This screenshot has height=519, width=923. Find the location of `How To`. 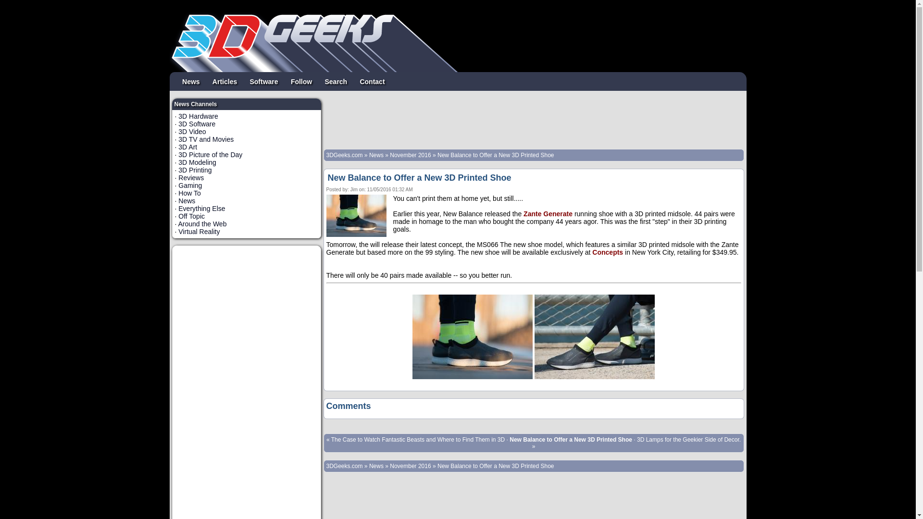

How To is located at coordinates (189, 193).